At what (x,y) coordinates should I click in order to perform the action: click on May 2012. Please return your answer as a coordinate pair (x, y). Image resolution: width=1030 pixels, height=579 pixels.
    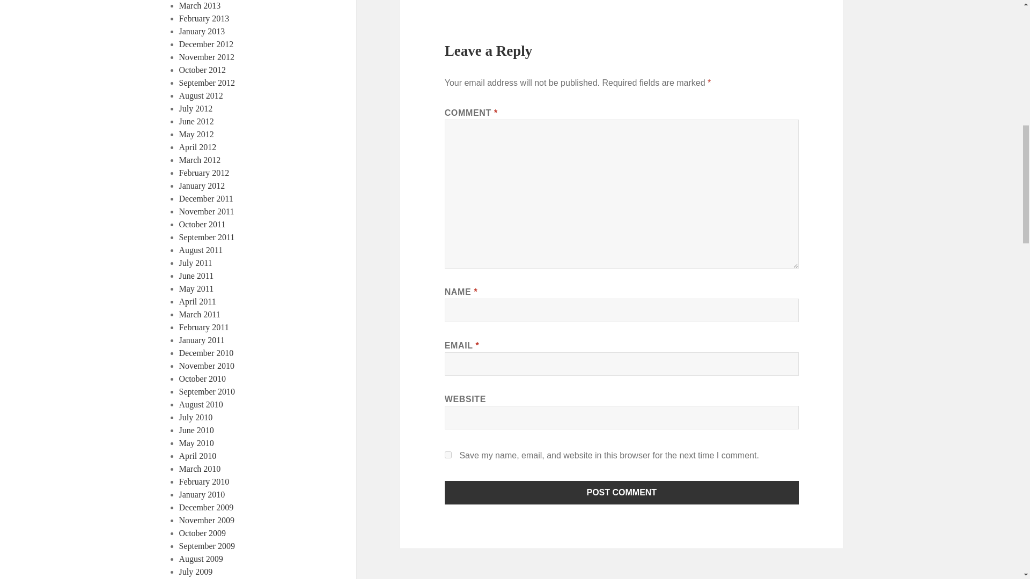
    Looking at the image, I should click on (196, 134).